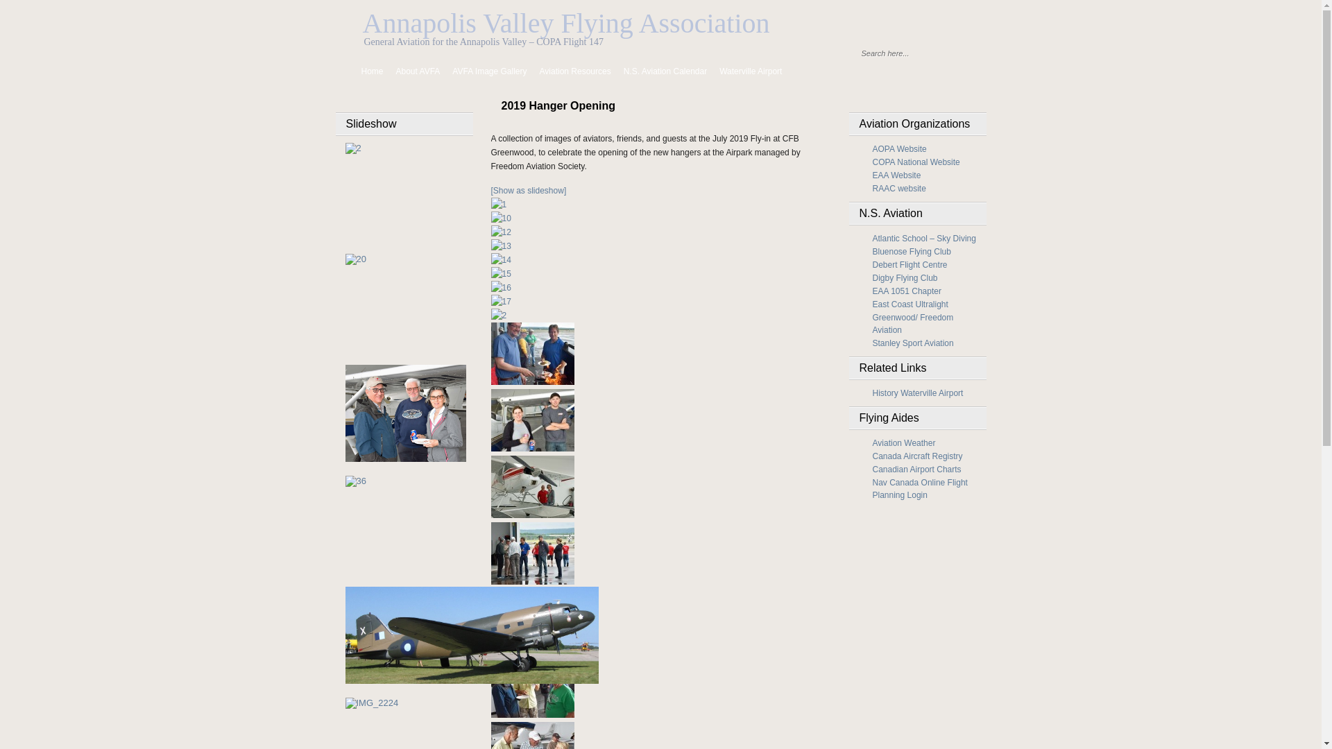 This screenshot has width=1332, height=749. I want to click on 2019 Hanger Opening, so click(666, 101).